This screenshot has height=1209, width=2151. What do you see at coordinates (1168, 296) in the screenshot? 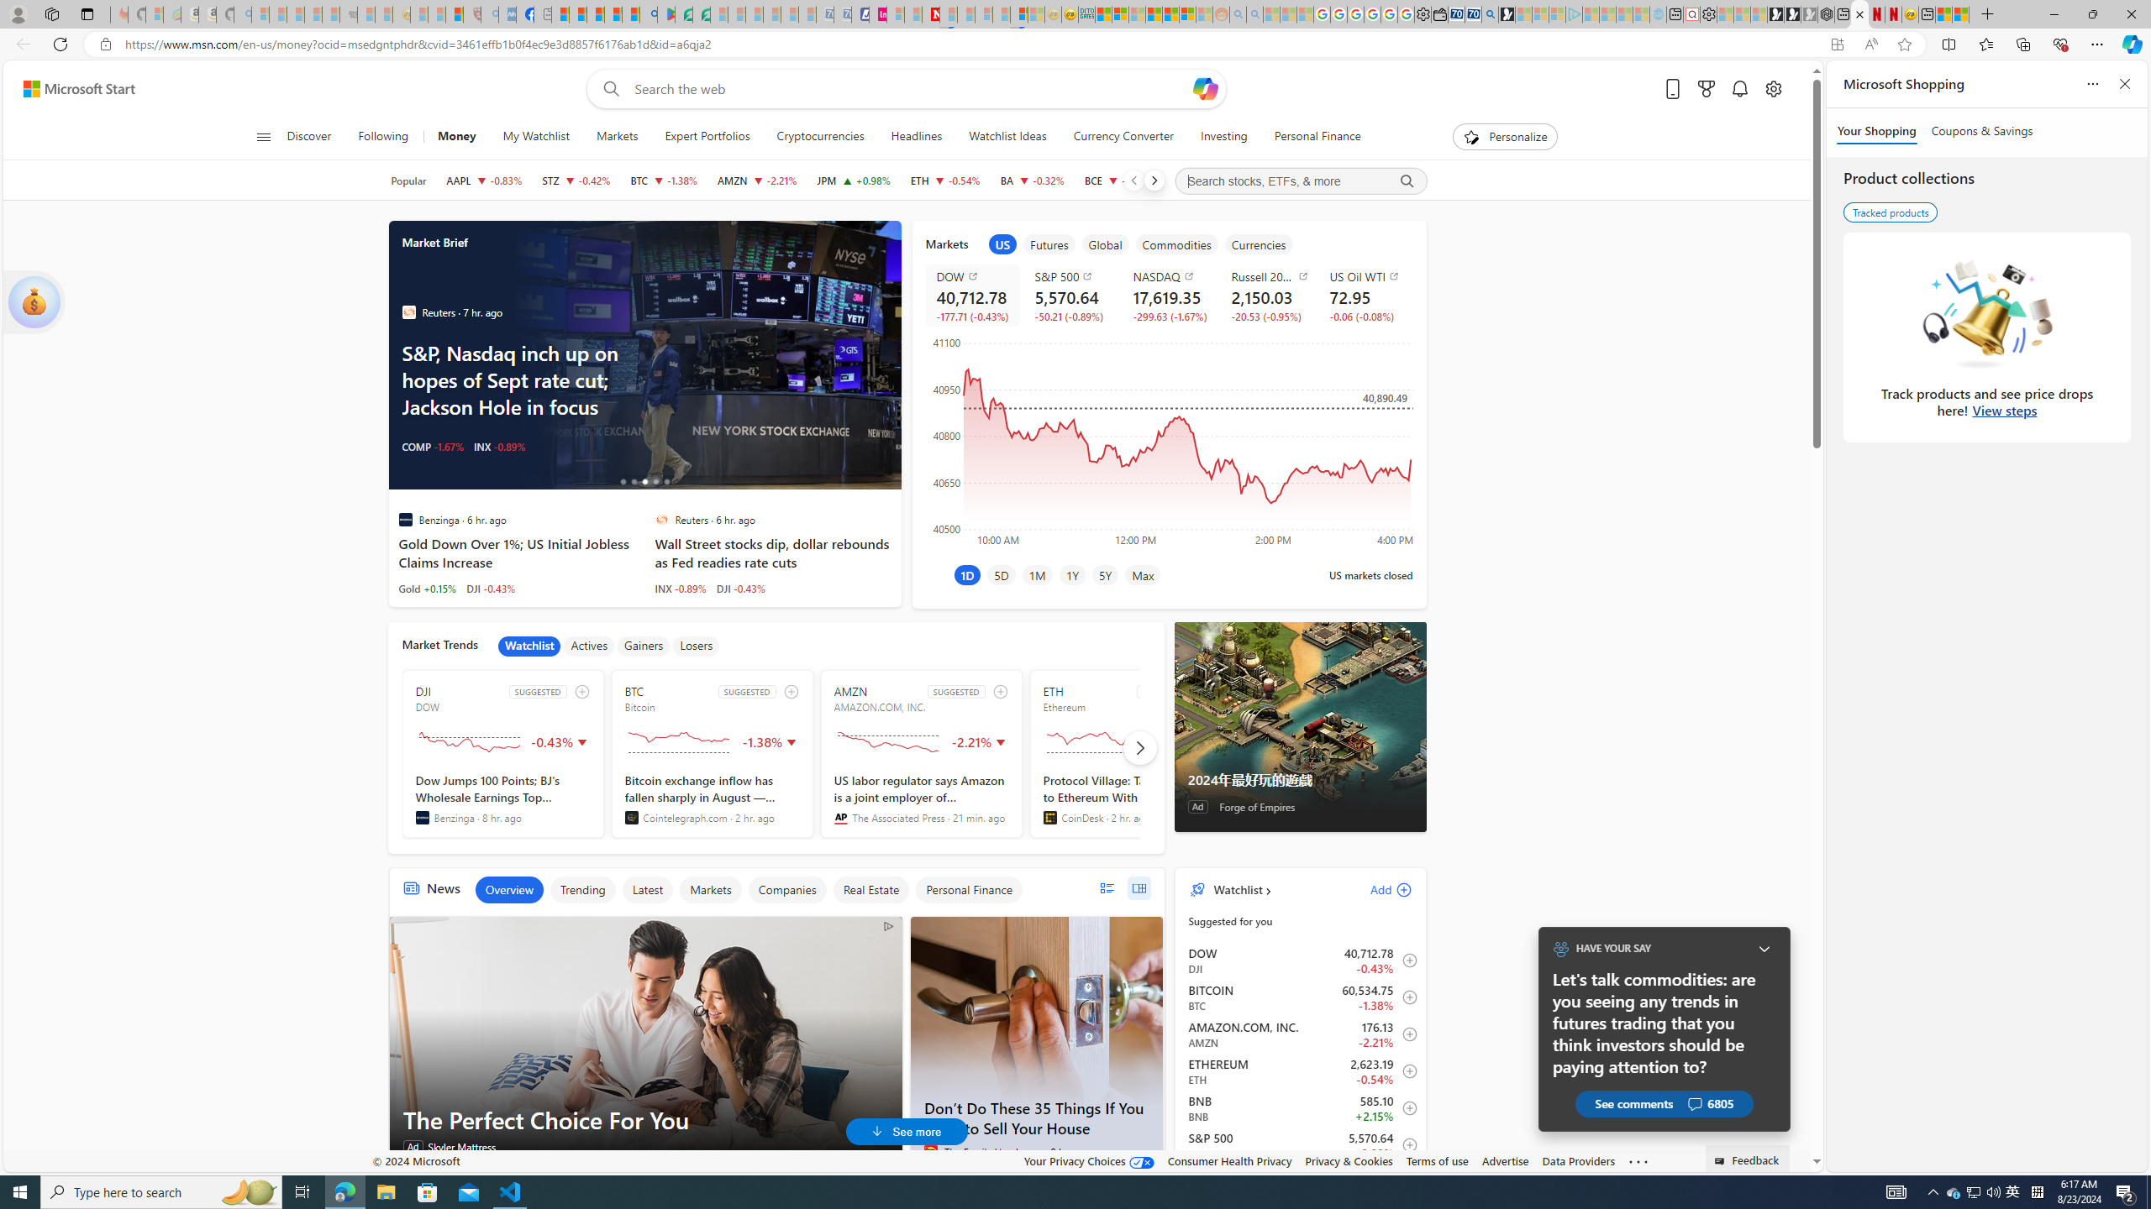
I see `NASDAQ COMP decrease 17,619.35 -299.63 -1.67%` at bounding box center [1168, 296].